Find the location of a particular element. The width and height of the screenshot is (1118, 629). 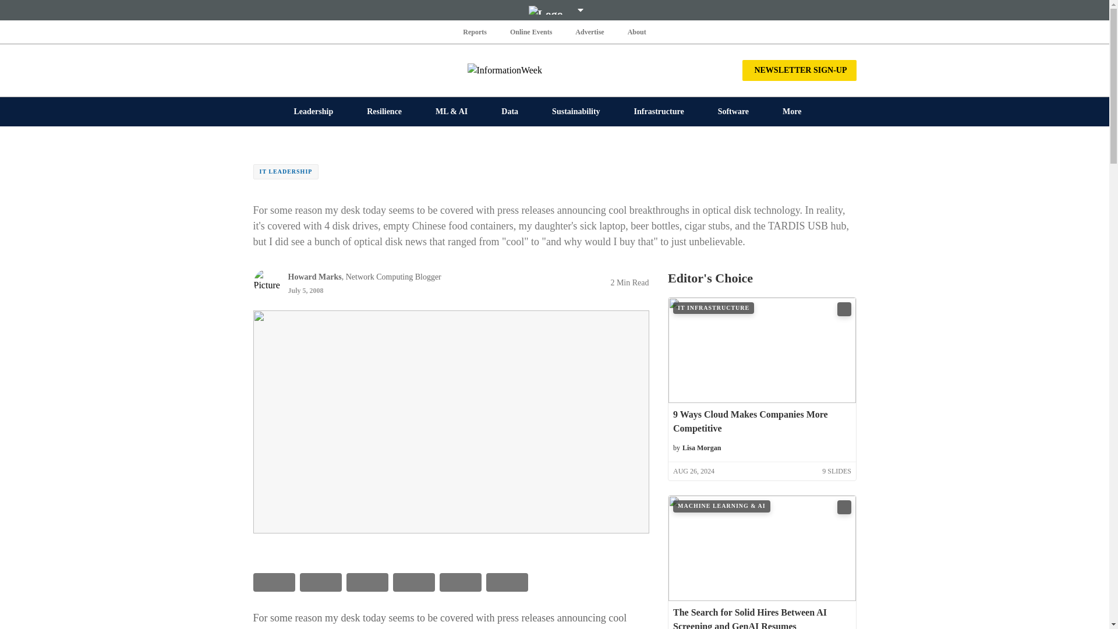

NEWSLETTER SIGN-UP is located at coordinates (799, 70).